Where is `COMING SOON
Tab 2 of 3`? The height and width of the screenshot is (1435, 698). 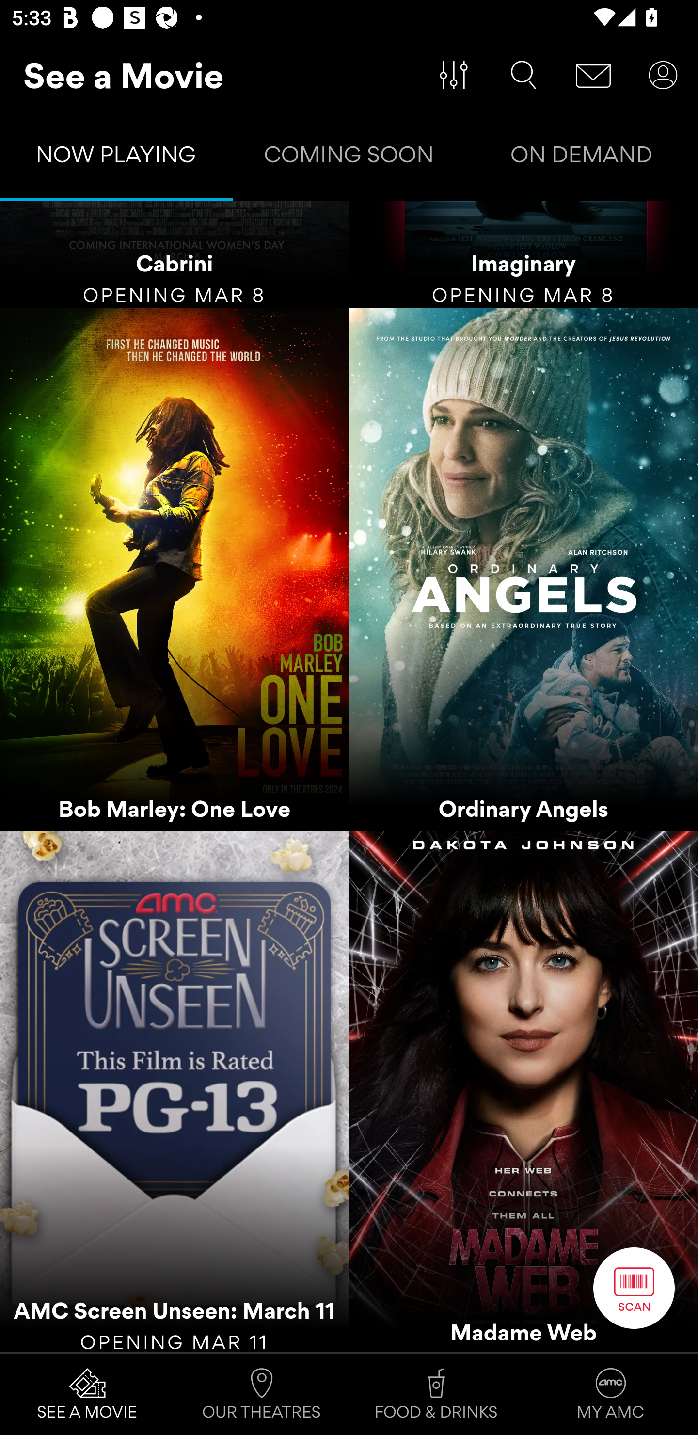
COMING SOON
Tab 2 of 3 is located at coordinates (349, 158).